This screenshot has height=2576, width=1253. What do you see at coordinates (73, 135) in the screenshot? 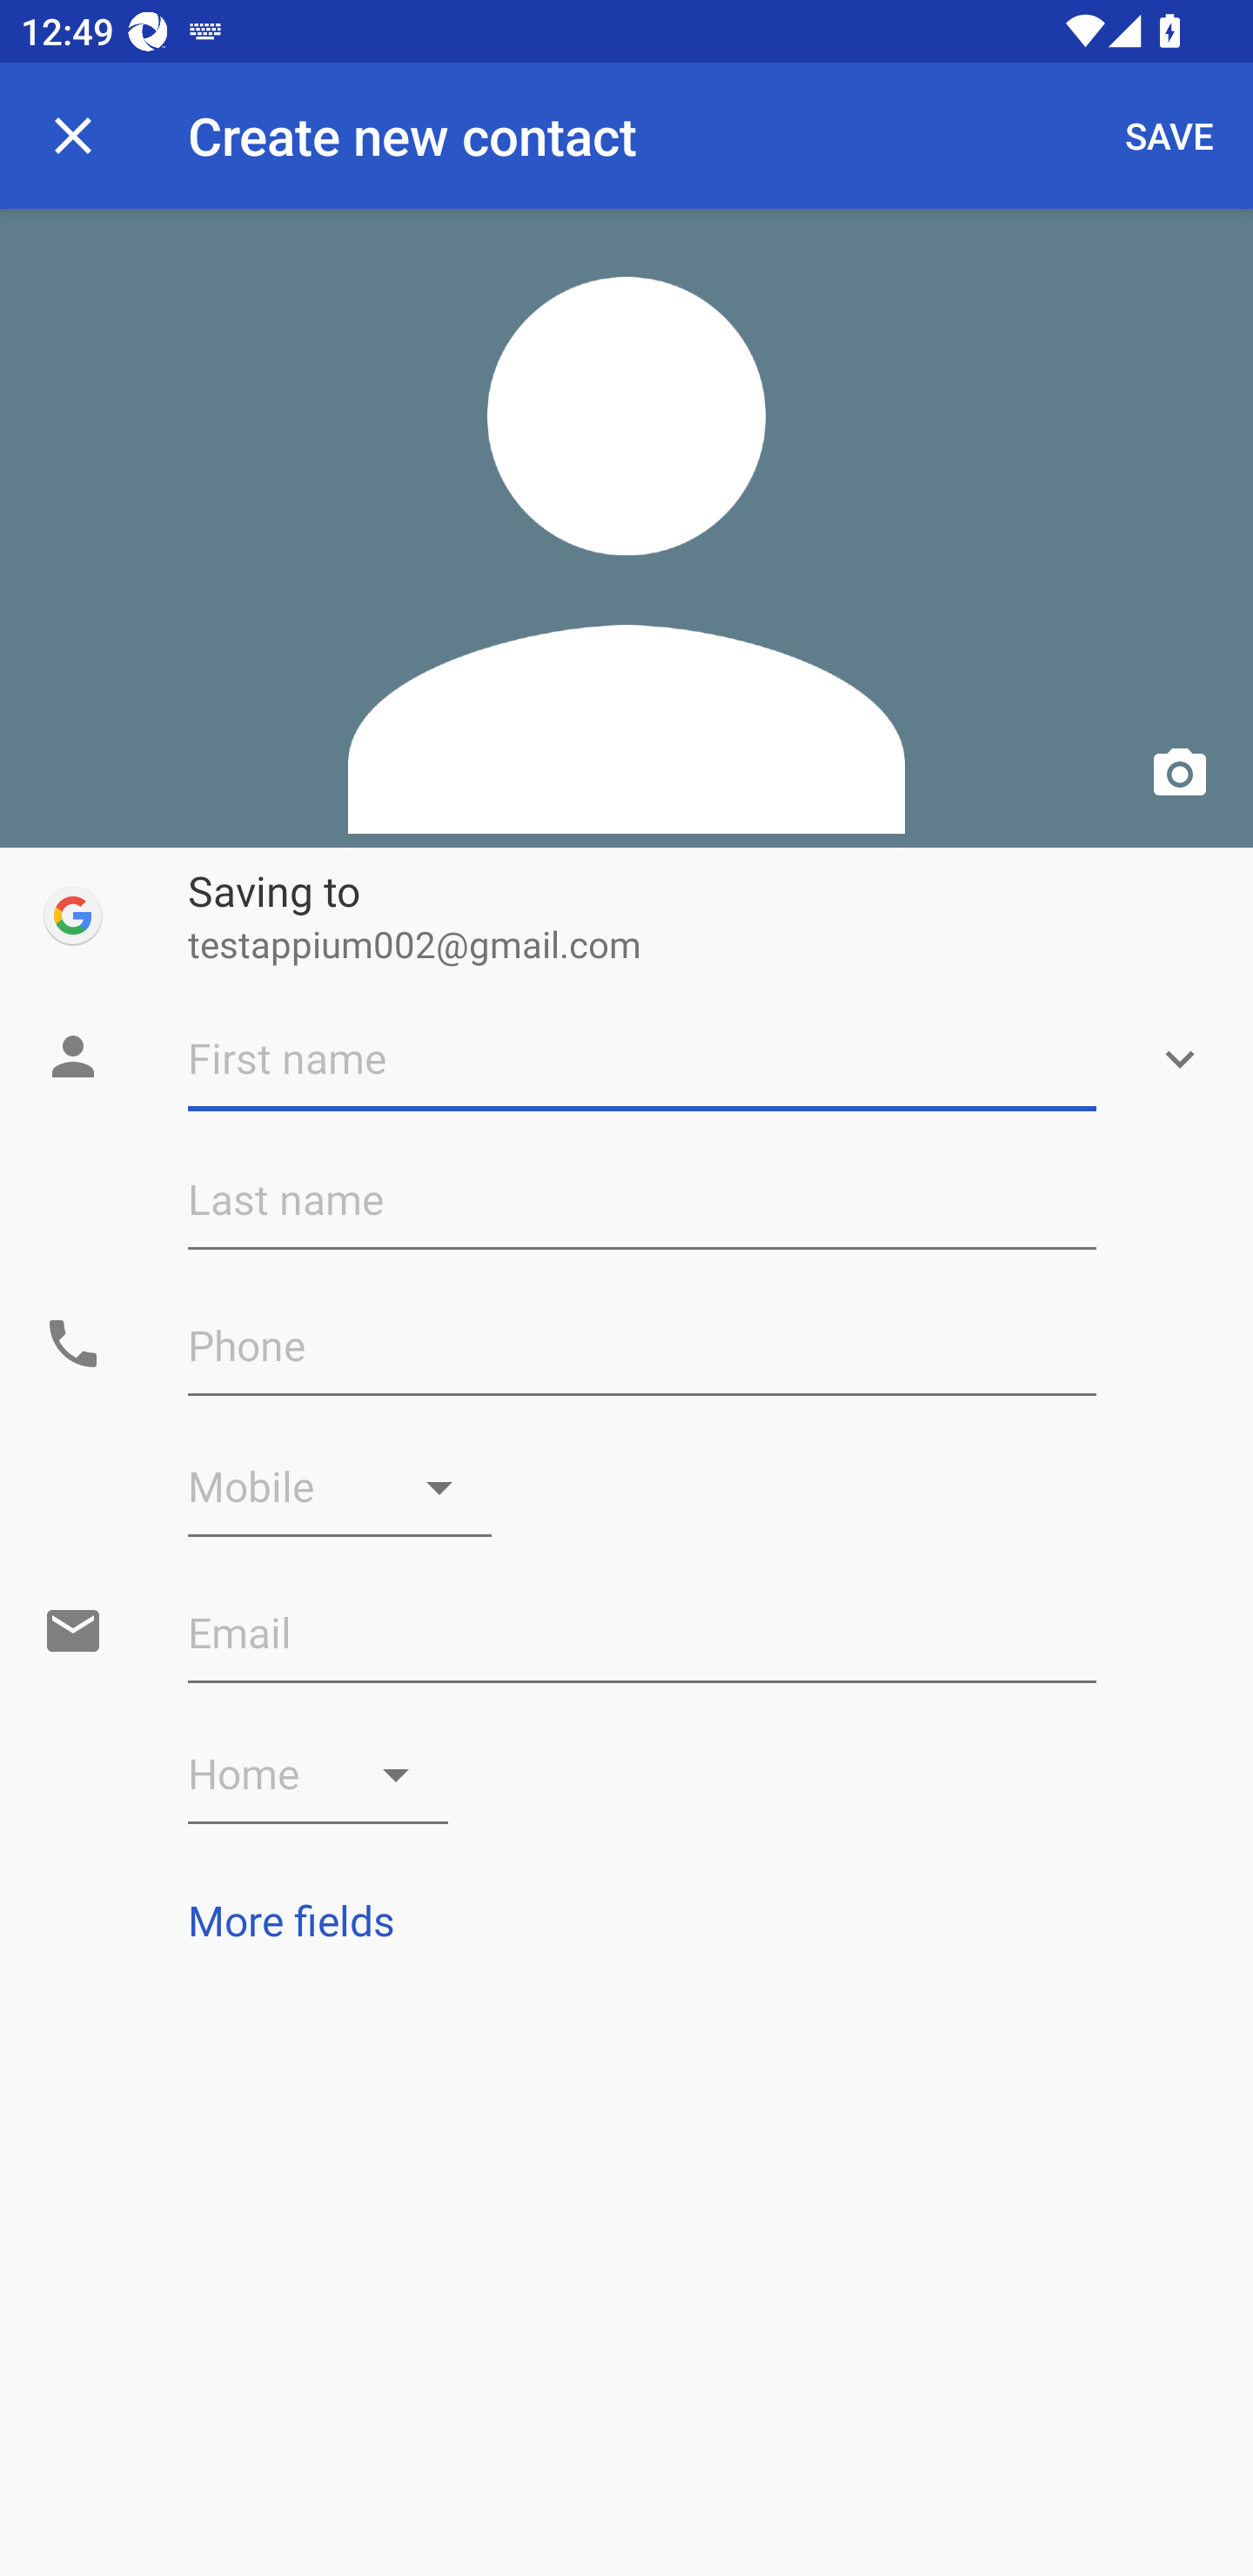
I see `Cancel` at bounding box center [73, 135].